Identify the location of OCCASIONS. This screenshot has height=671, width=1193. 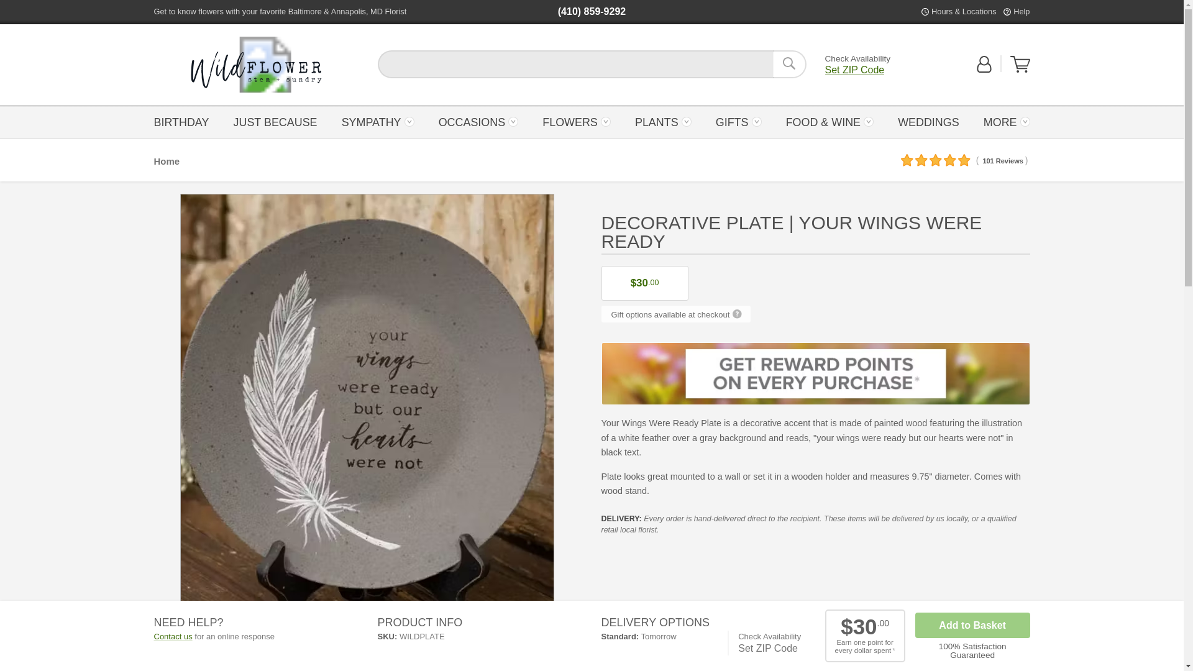
(477, 121).